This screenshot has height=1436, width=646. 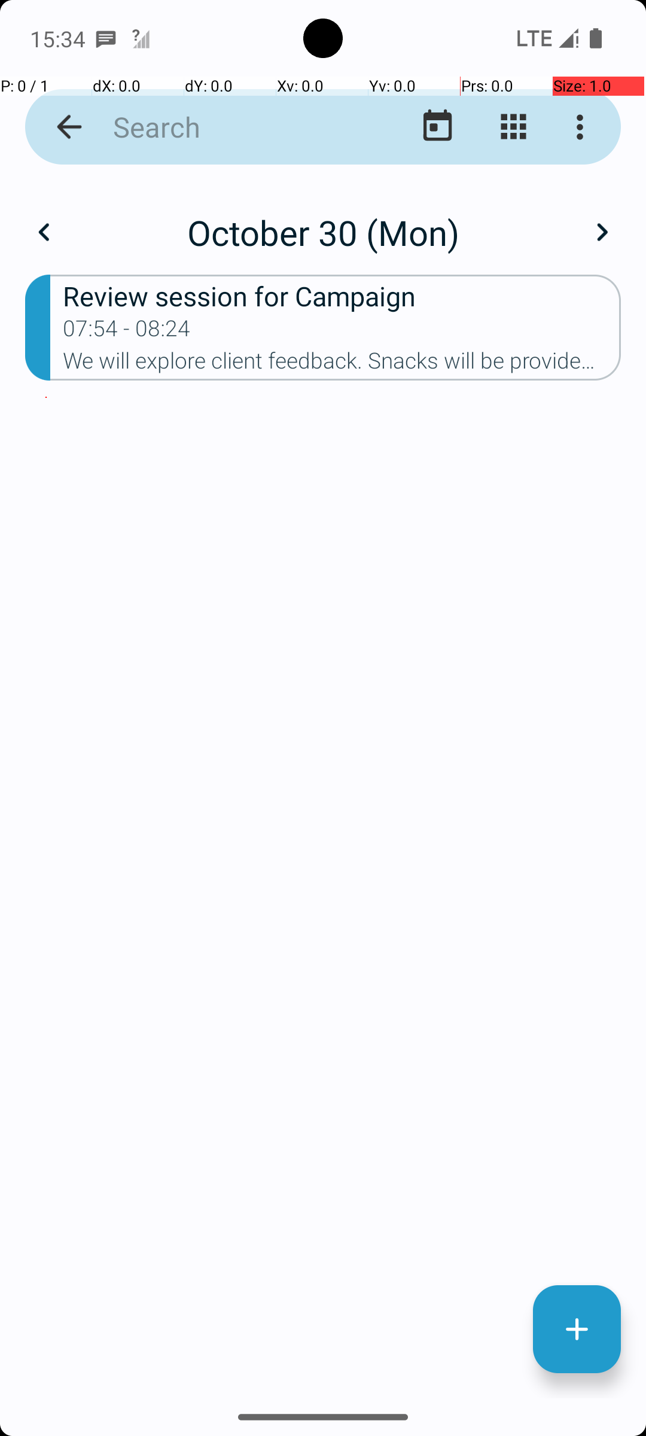 What do you see at coordinates (342, 364) in the screenshot?
I see `We will explore client feedback. Snacks will be provided.` at bounding box center [342, 364].